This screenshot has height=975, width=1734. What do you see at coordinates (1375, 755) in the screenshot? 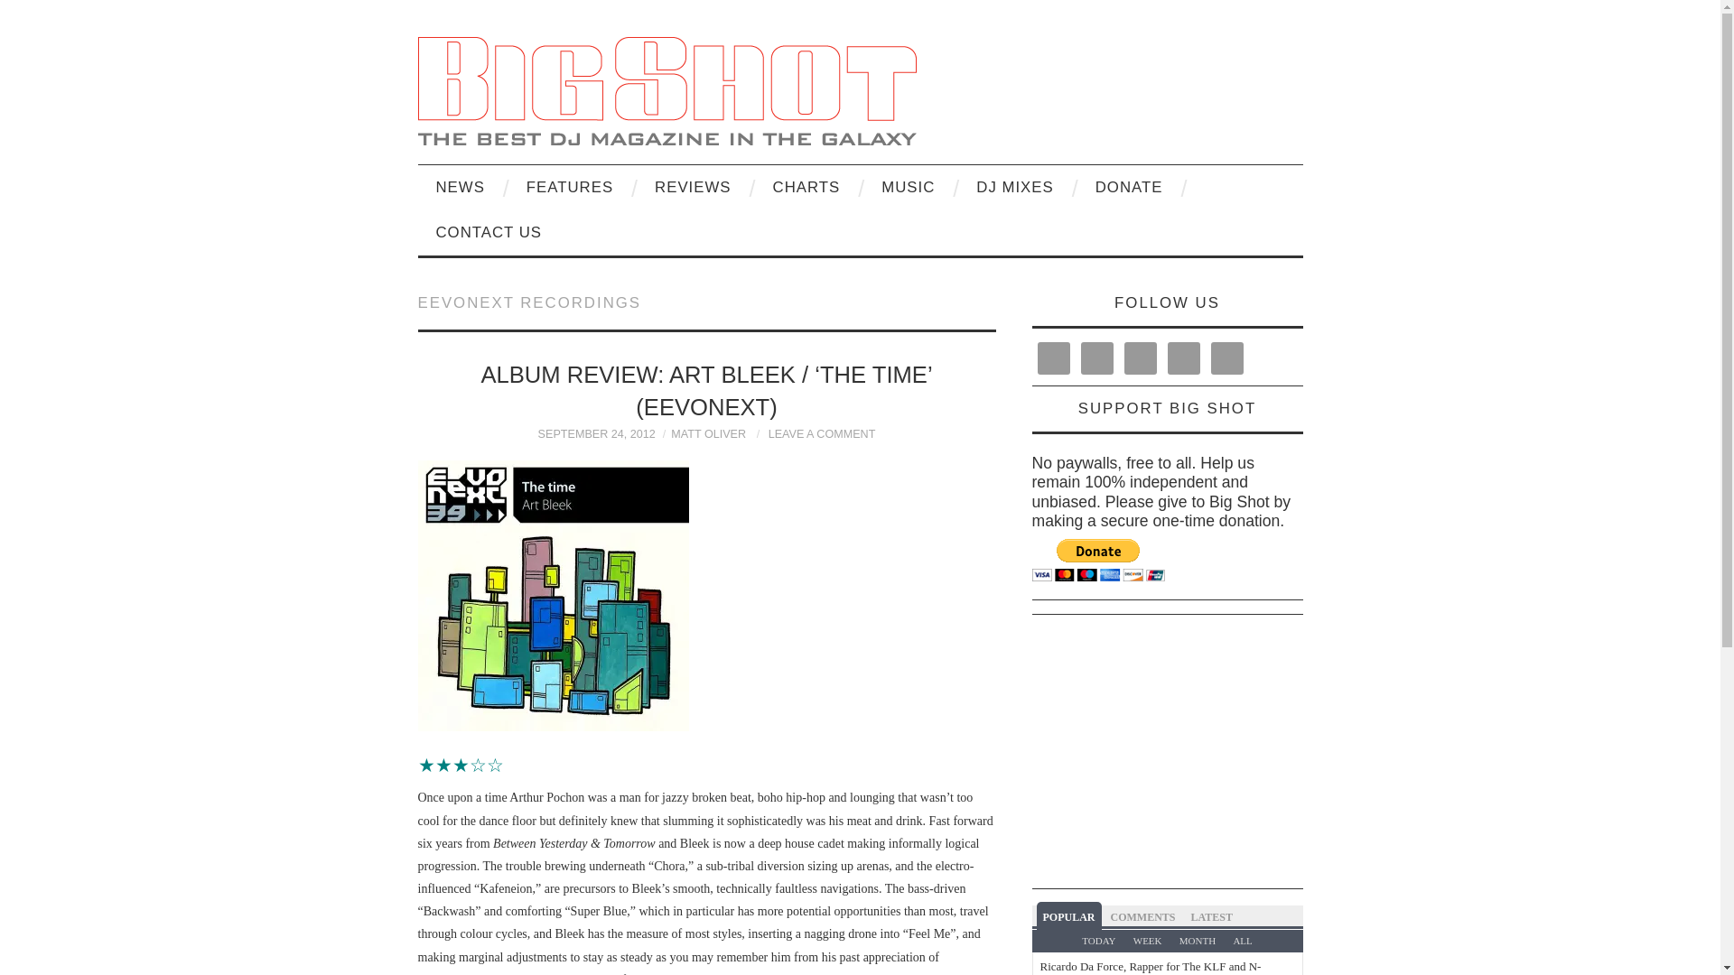
I see `Advertisement` at bounding box center [1375, 755].